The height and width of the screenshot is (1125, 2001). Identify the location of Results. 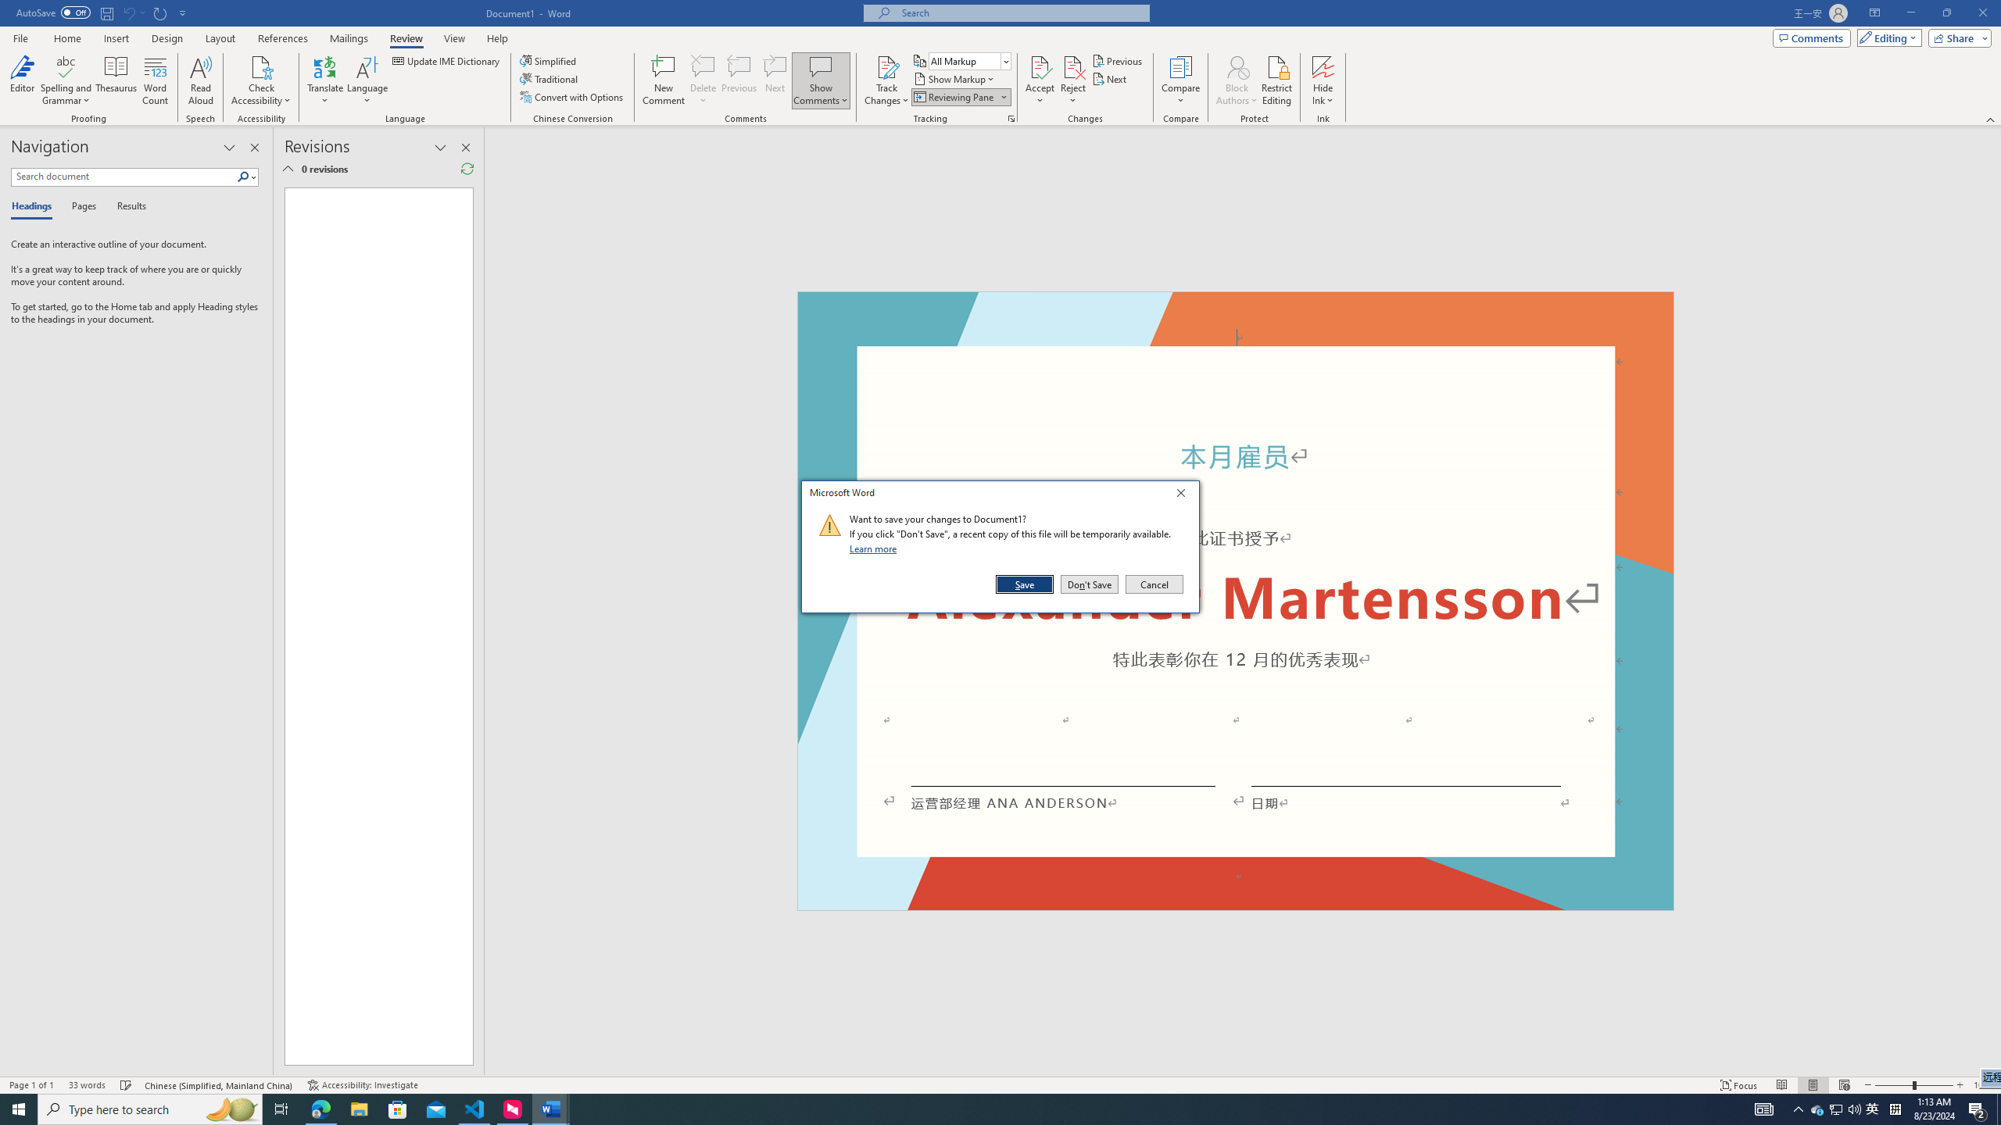
(126, 207).